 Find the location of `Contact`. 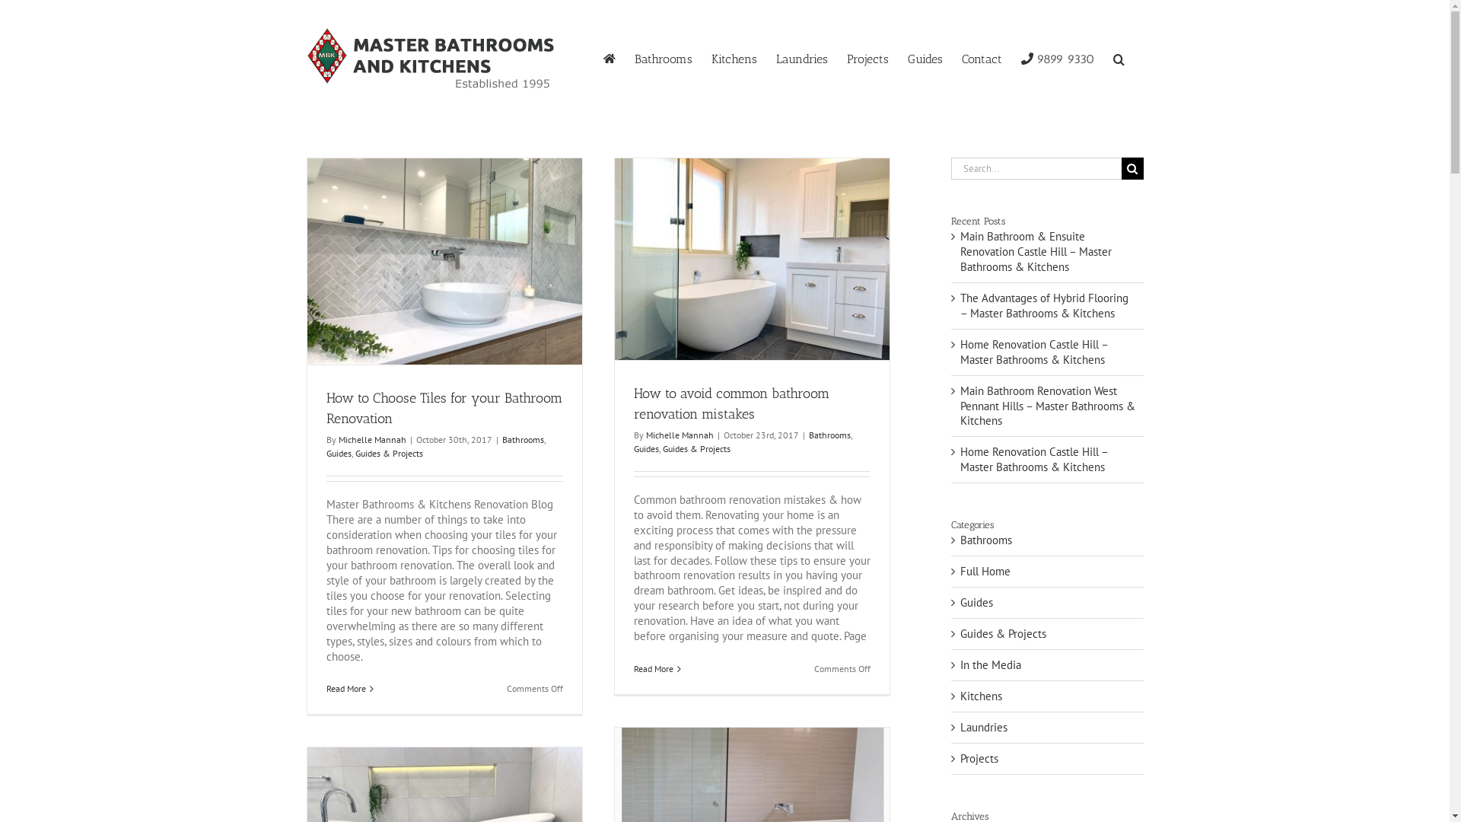

Contact is located at coordinates (982, 58).